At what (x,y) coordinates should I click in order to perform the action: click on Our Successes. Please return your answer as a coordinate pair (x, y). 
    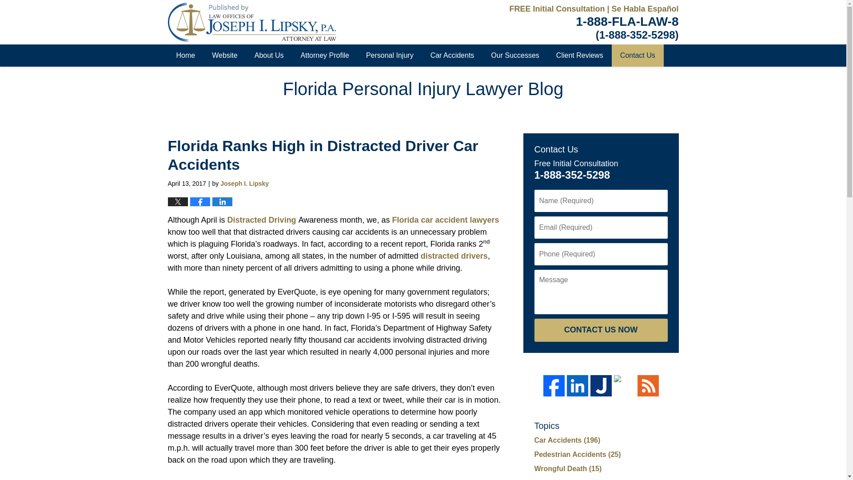
    Looking at the image, I should click on (515, 56).